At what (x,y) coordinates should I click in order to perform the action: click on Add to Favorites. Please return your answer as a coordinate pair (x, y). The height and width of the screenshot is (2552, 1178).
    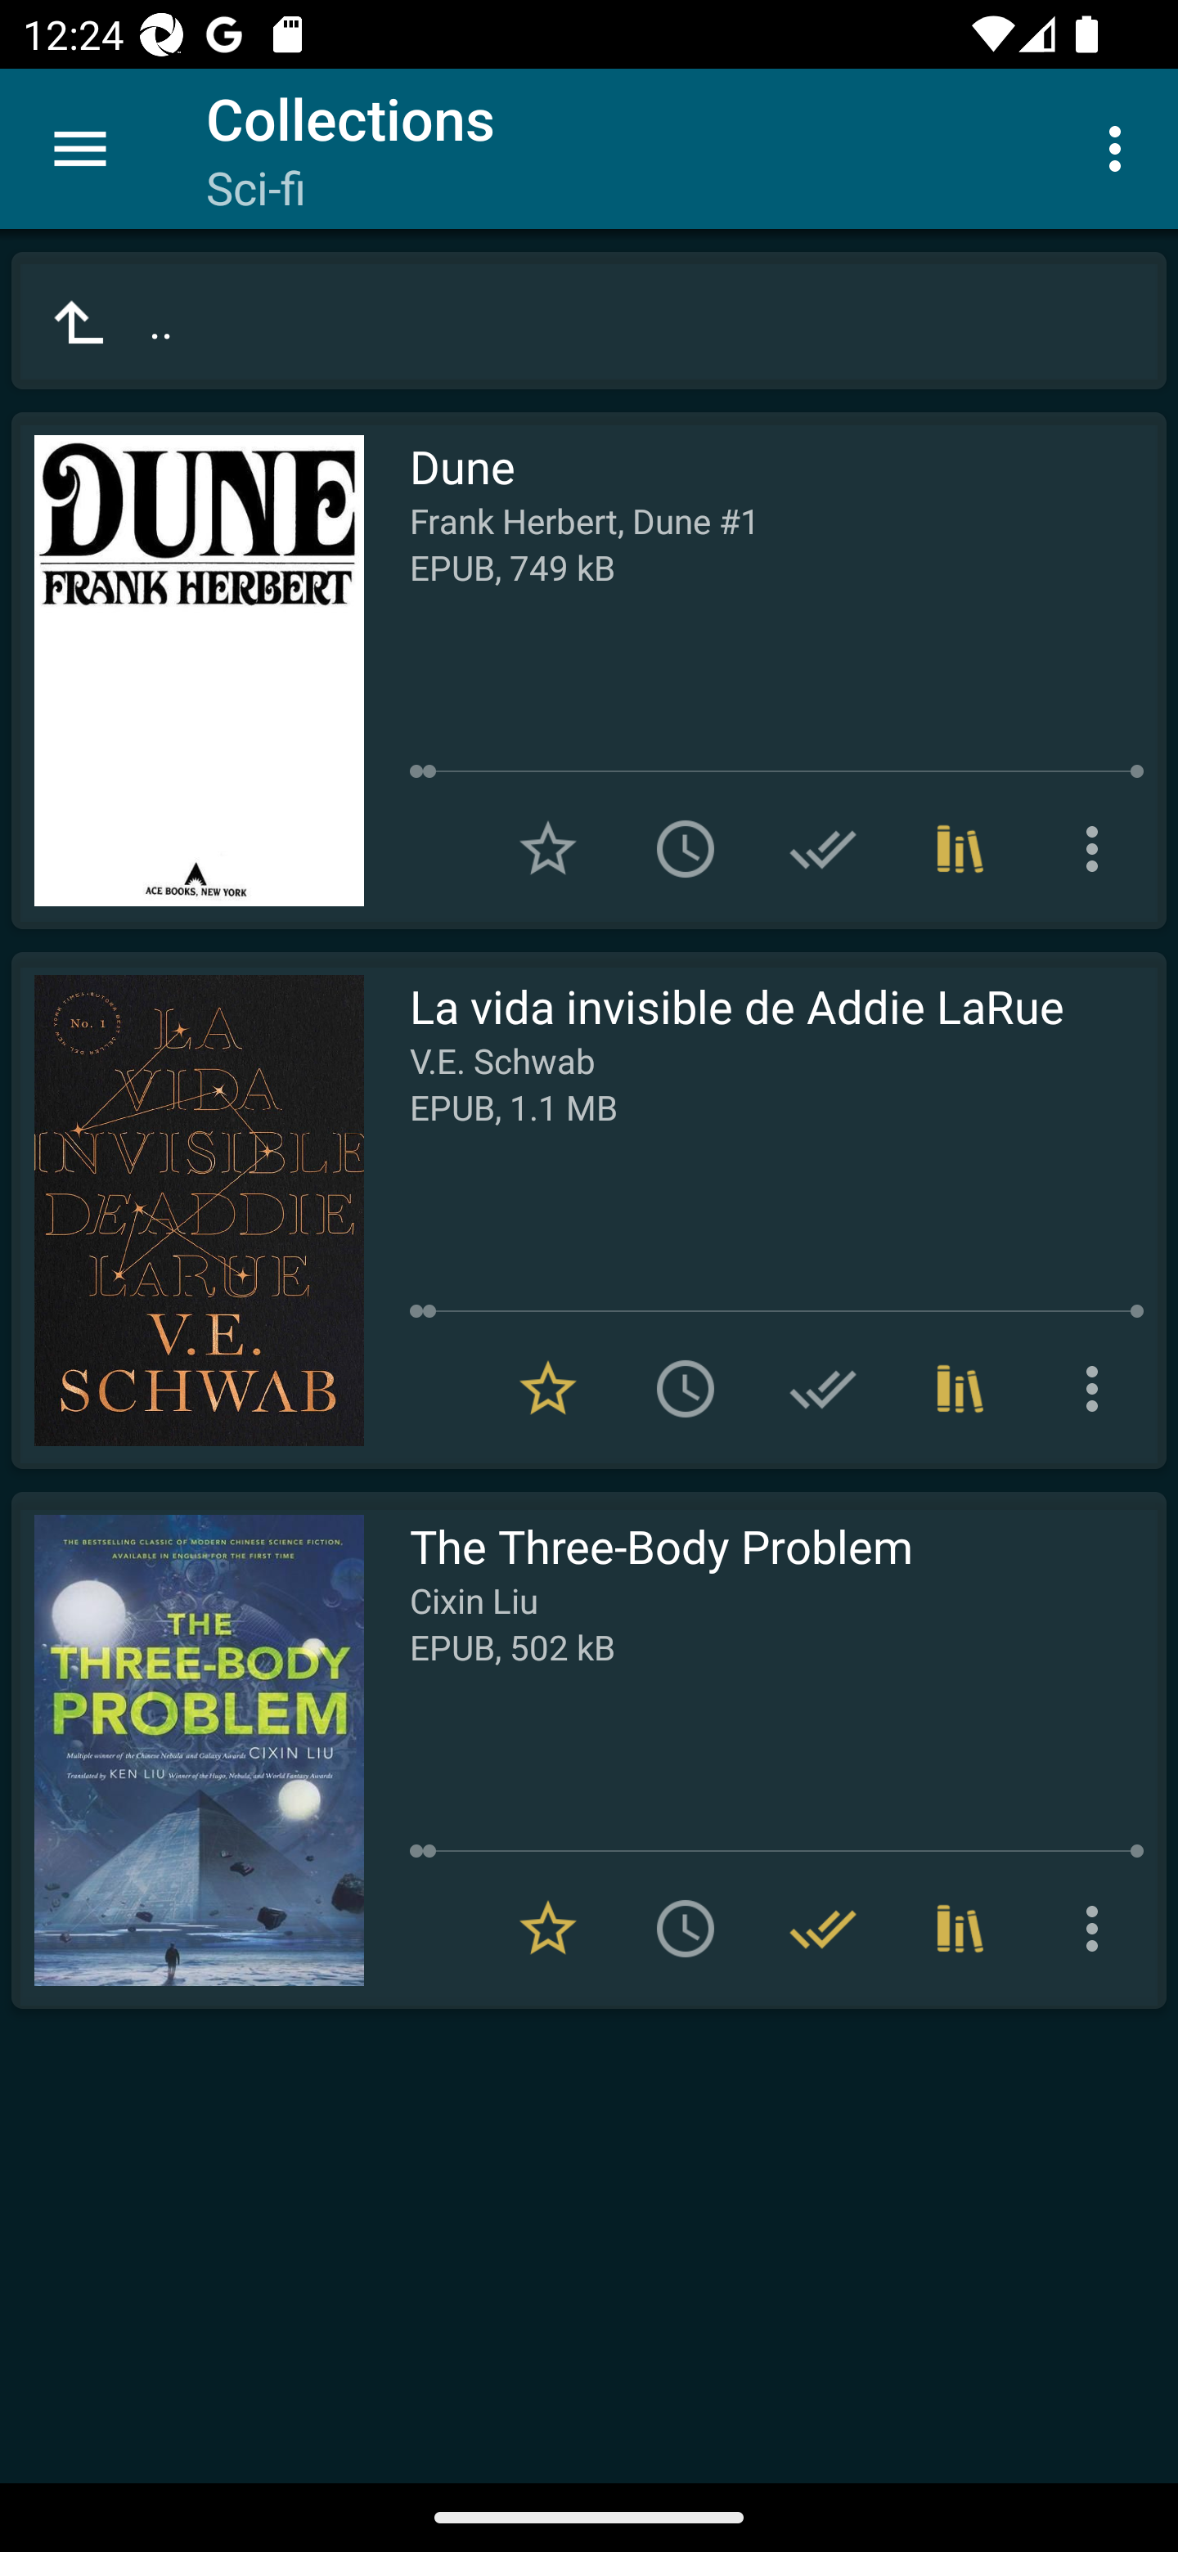
    Looking at the image, I should click on (548, 849).